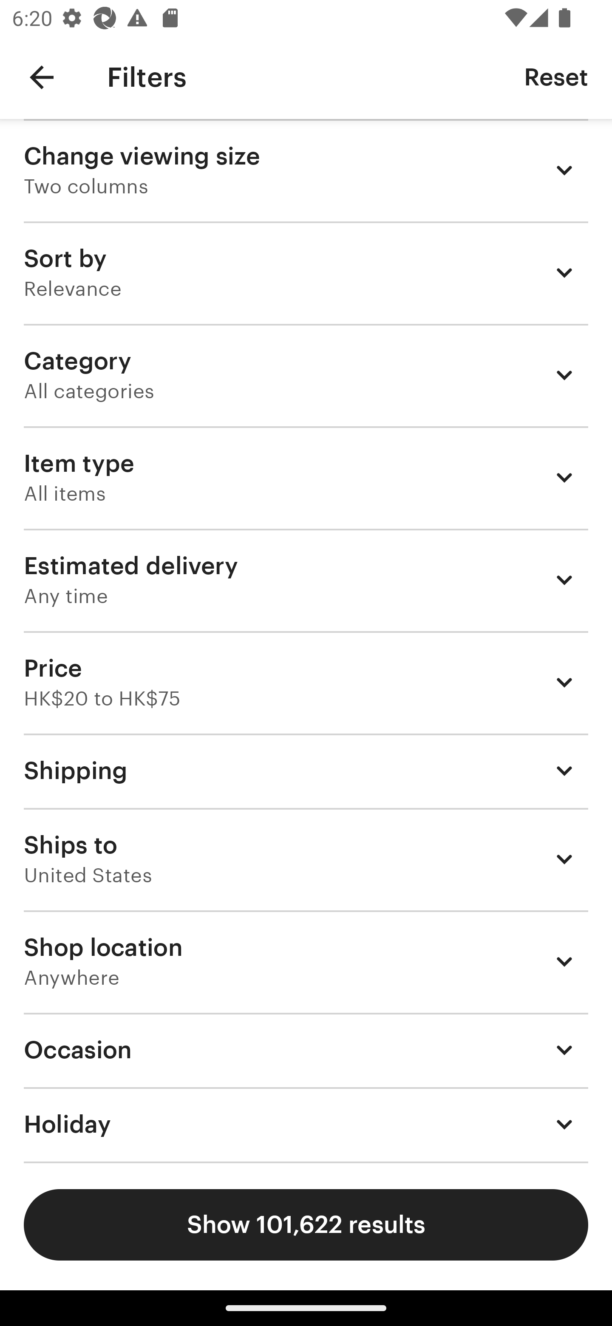 This screenshot has height=1326, width=612. What do you see at coordinates (306, 1225) in the screenshot?
I see `Show 101,622 results Show results` at bounding box center [306, 1225].